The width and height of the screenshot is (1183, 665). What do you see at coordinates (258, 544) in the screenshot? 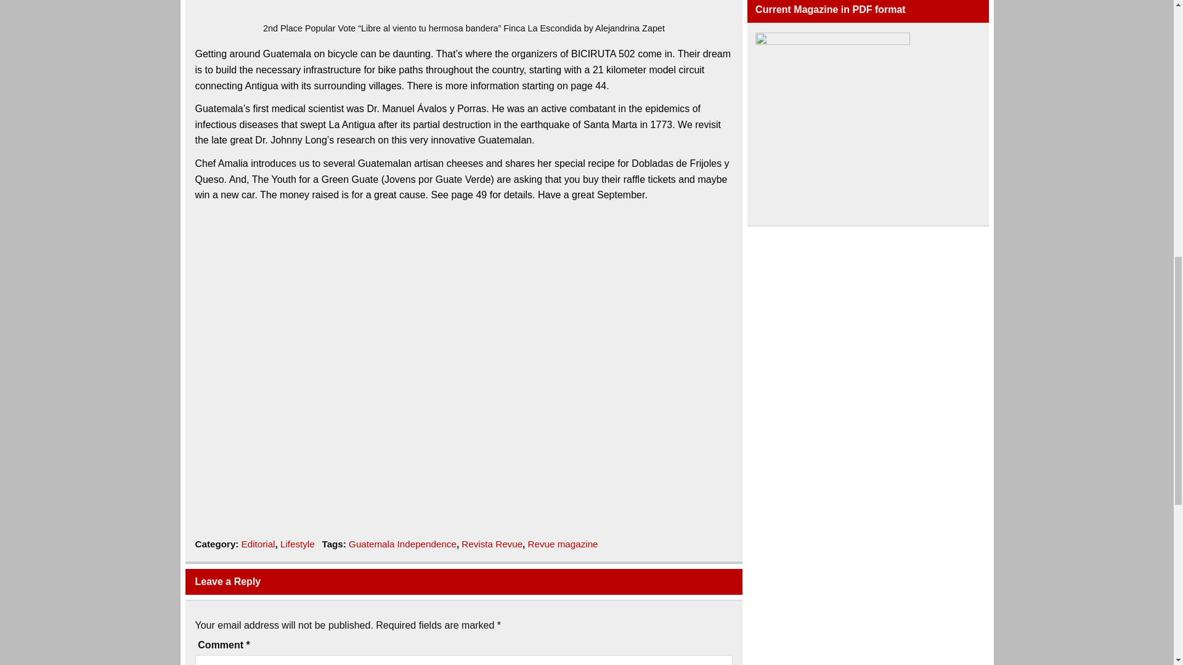
I see `Editorial` at bounding box center [258, 544].